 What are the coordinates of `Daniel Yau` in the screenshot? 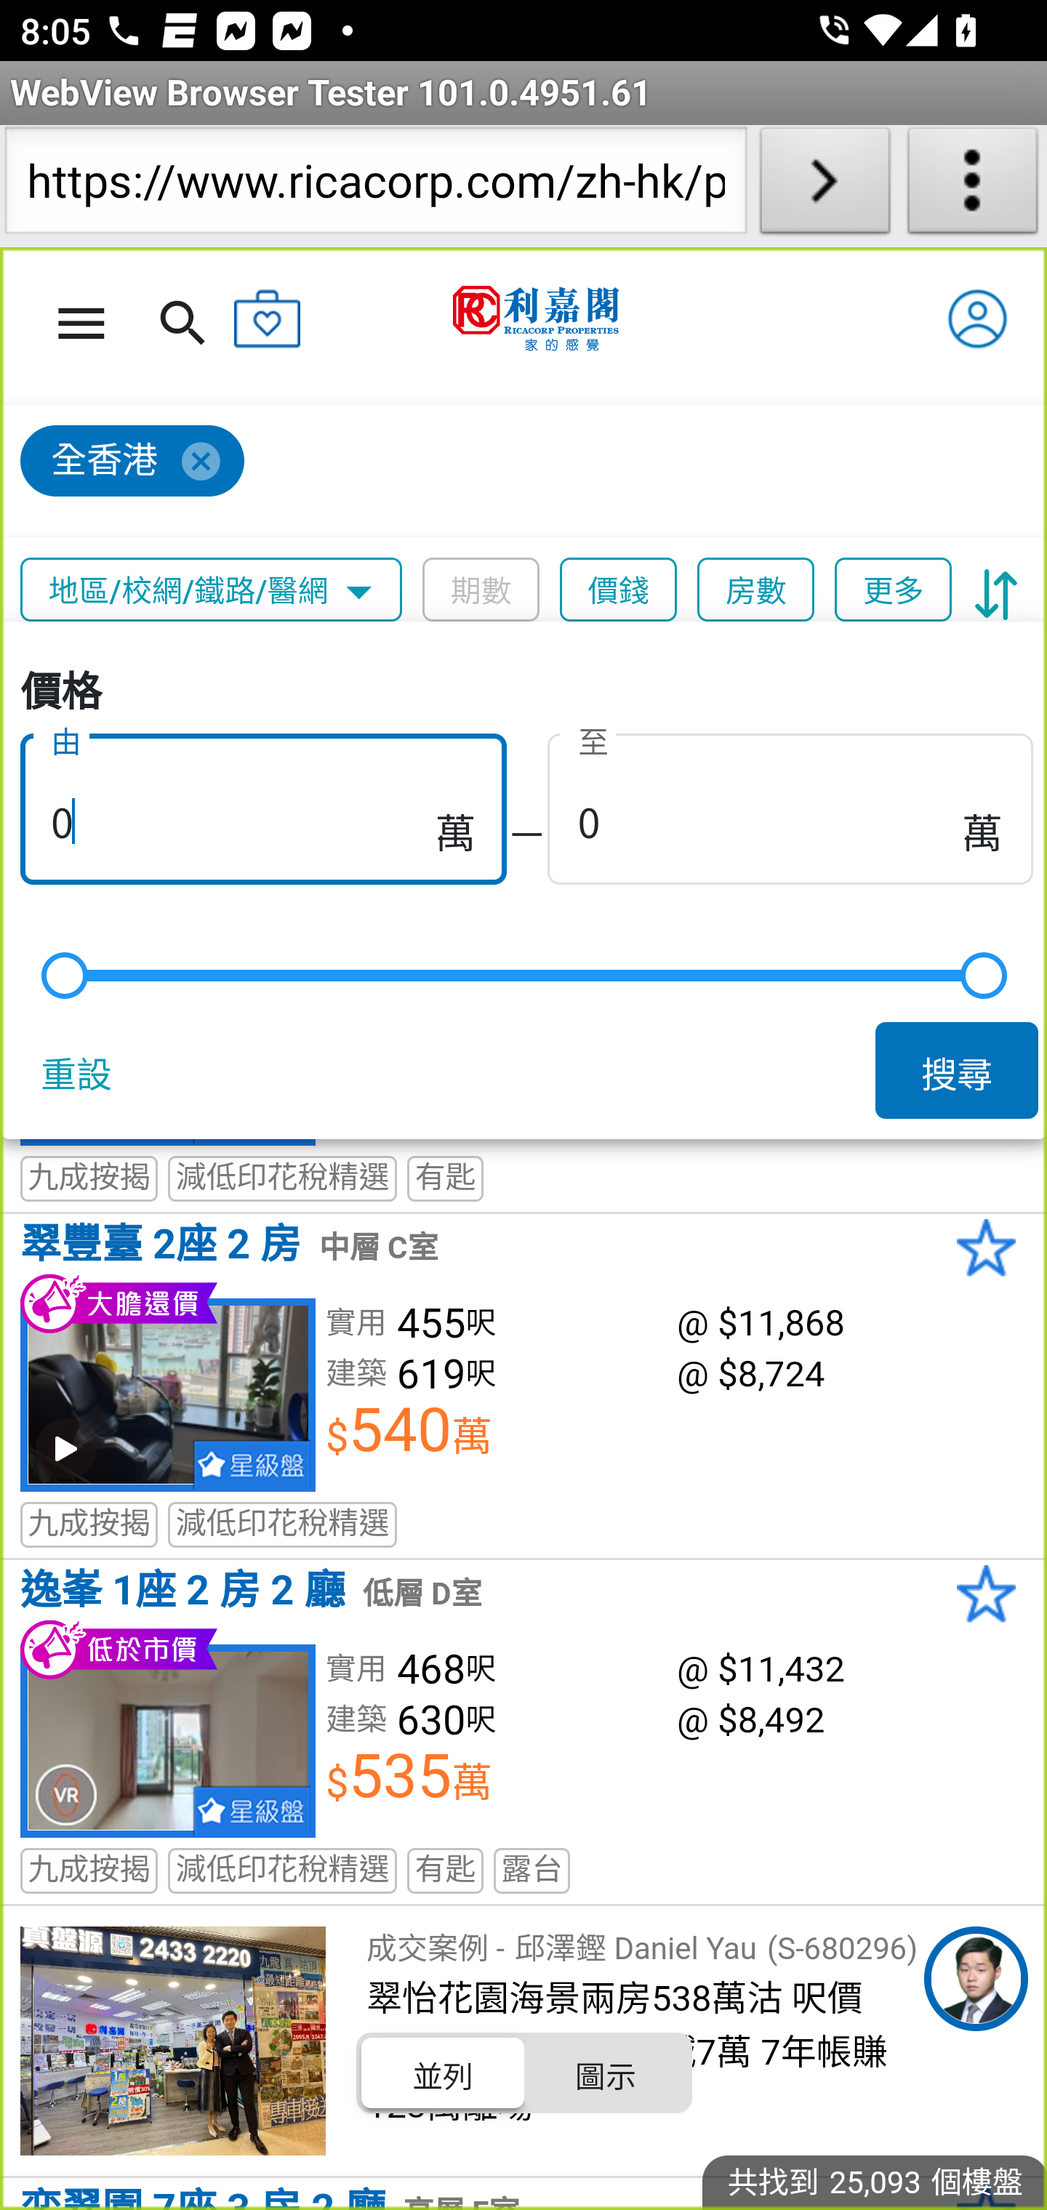 It's located at (976, 1980).